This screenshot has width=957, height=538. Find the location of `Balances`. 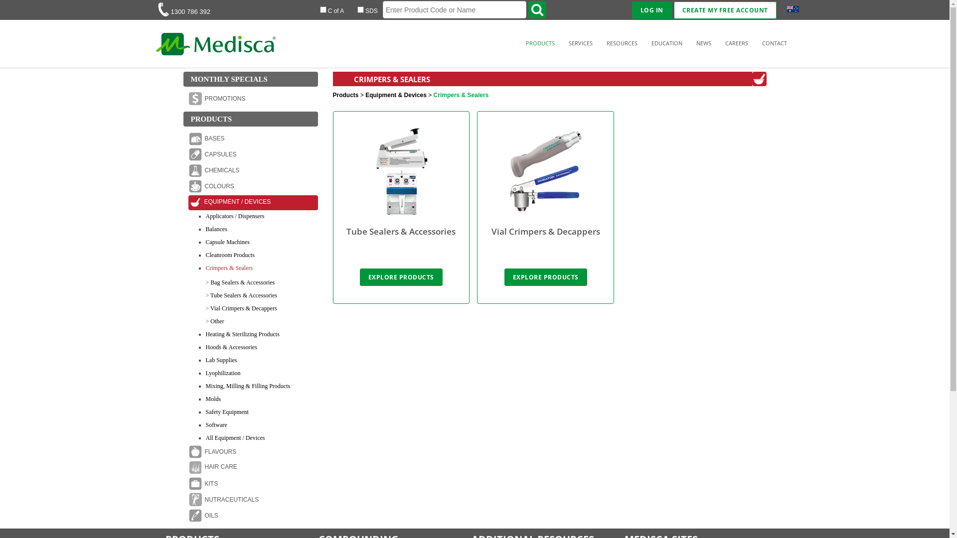

Balances is located at coordinates (216, 229).